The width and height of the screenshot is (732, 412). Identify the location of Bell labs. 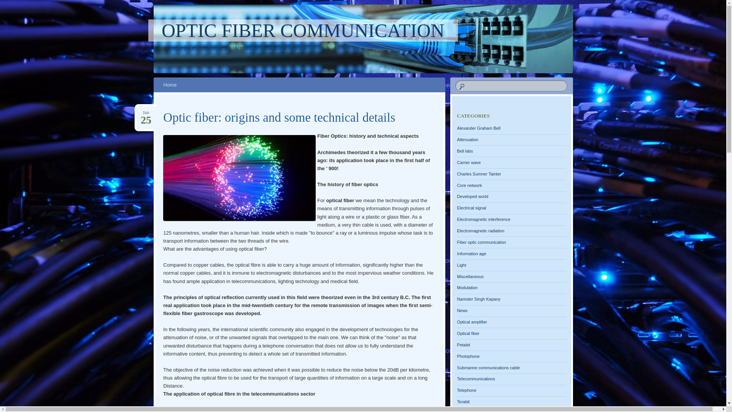
(465, 151).